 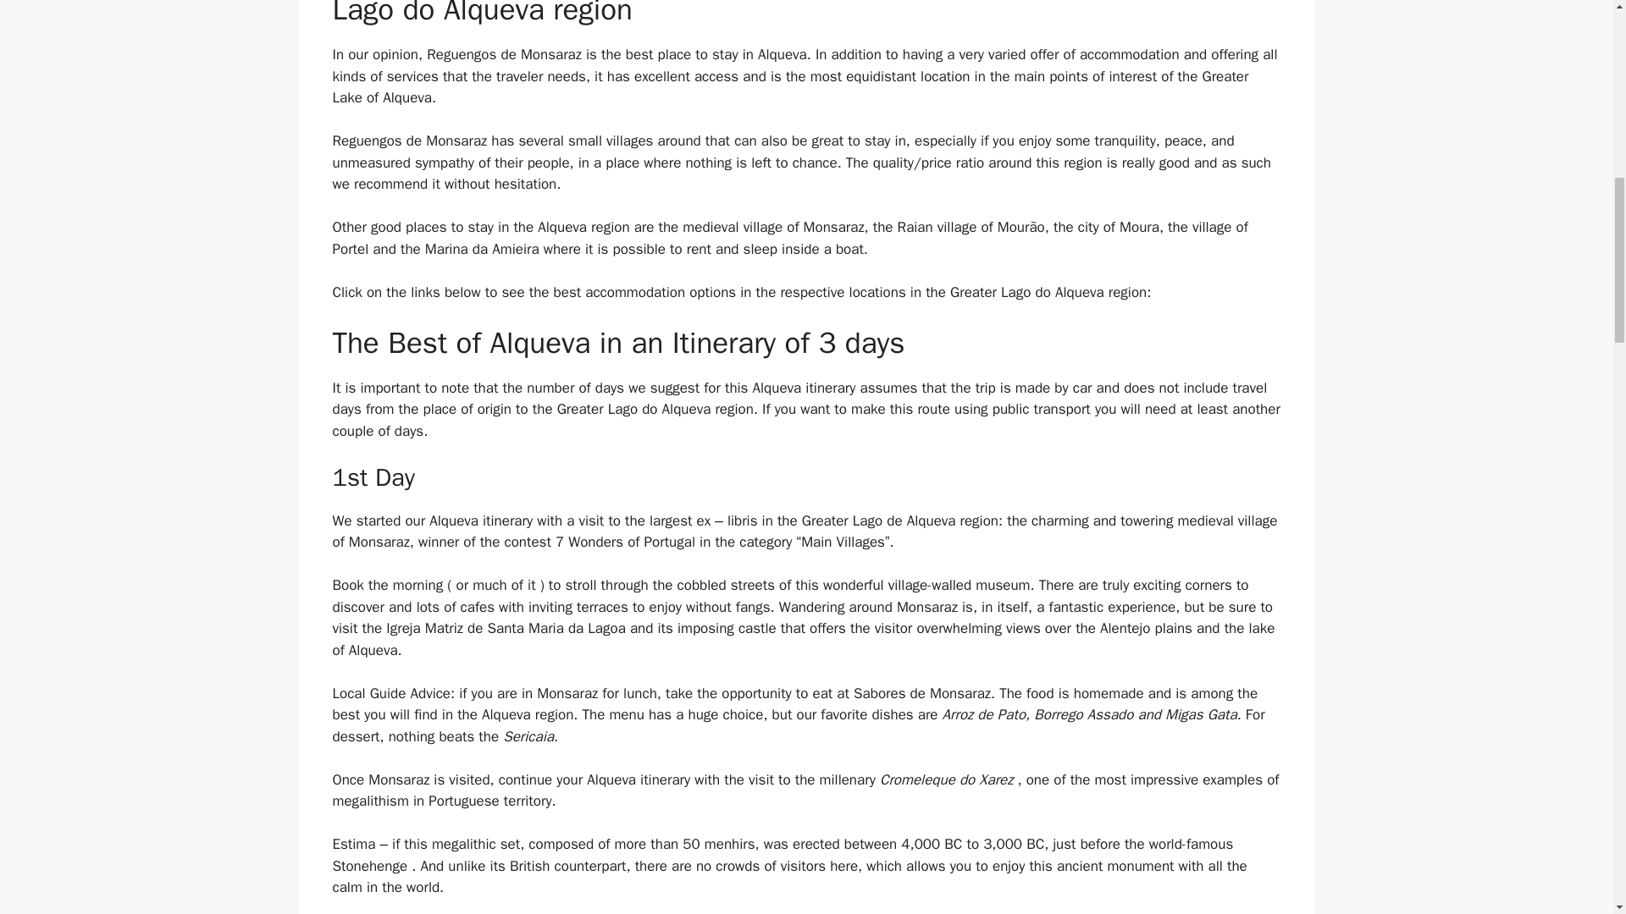 What do you see at coordinates (1571, 803) in the screenshot?
I see `Scroll back to top` at bounding box center [1571, 803].